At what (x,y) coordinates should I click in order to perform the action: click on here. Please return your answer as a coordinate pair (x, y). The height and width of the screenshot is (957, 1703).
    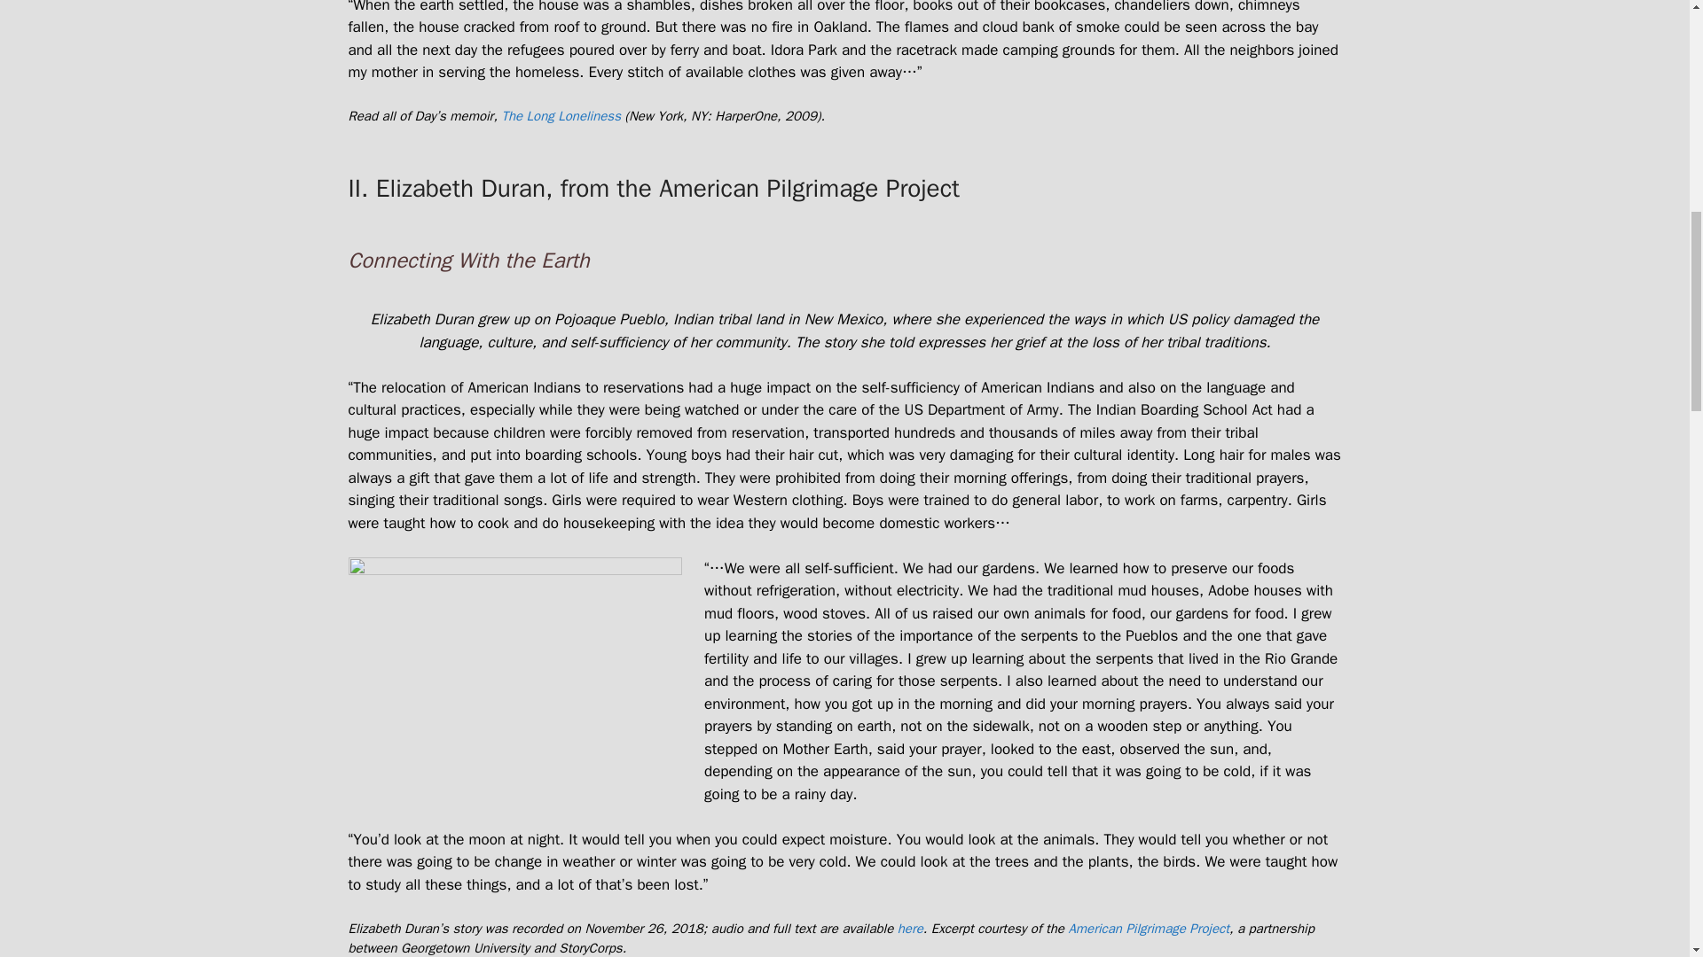
    Looking at the image, I should click on (910, 927).